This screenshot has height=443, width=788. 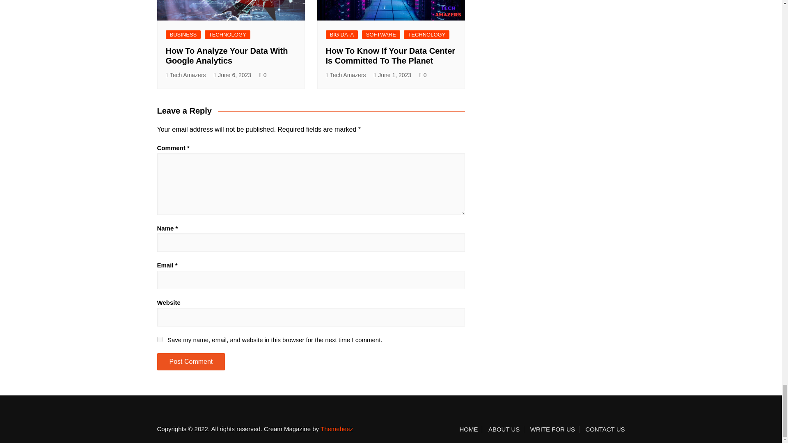 I want to click on Post Comment, so click(x=190, y=361).